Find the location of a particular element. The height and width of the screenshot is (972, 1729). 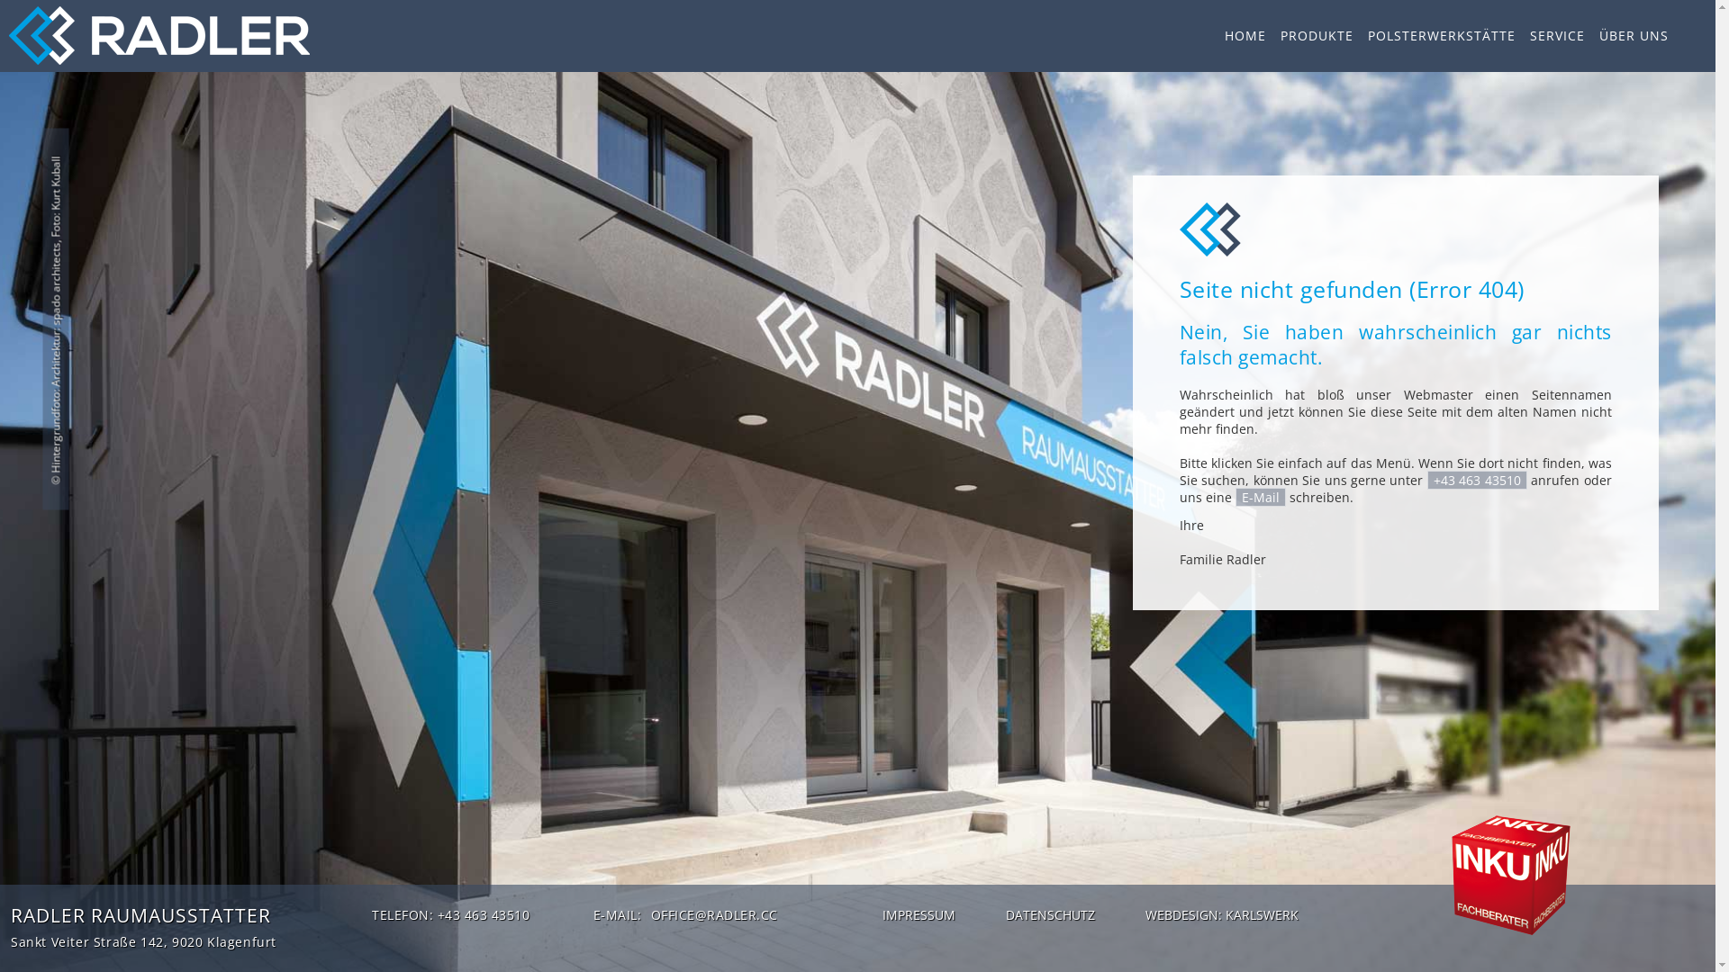

OFFICE@RADLER.CC is located at coordinates (713, 914).